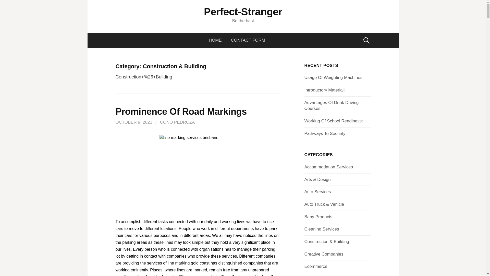  What do you see at coordinates (133, 122) in the screenshot?
I see `OCTOBER 9, 2023` at bounding box center [133, 122].